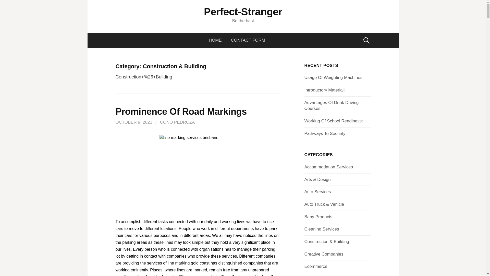  What do you see at coordinates (133, 122) in the screenshot?
I see `OCTOBER 9, 2023` at bounding box center [133, 122].